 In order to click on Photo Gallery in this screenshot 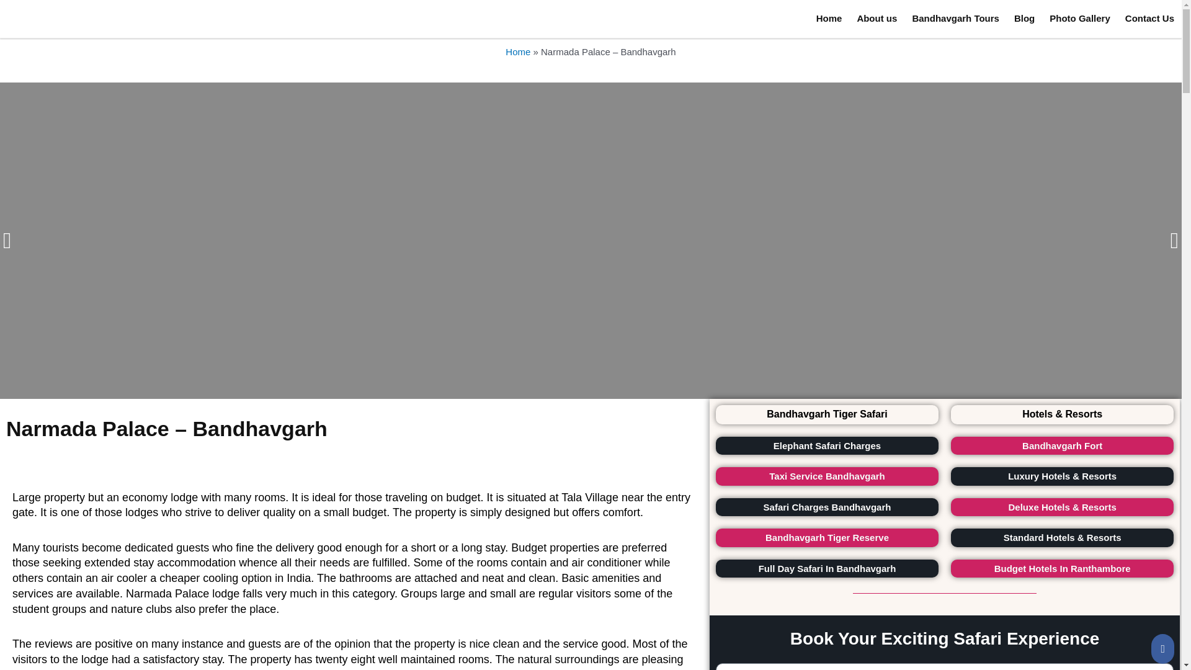, I will do `click(1080, 18)`.